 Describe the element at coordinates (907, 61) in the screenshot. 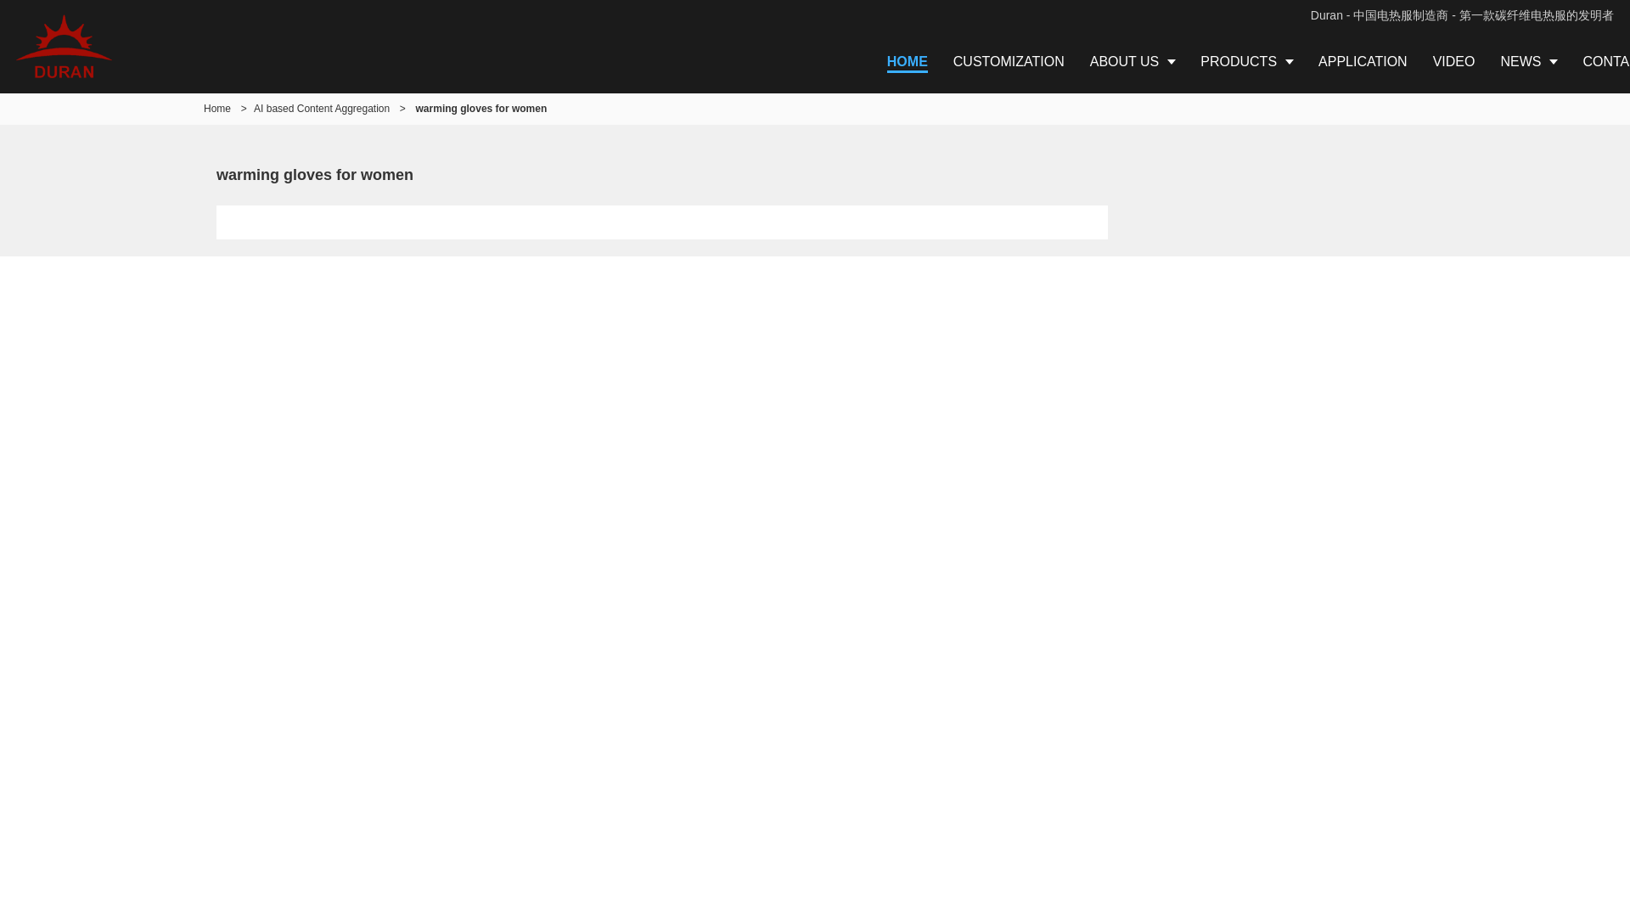

I see `HOME` at that location.